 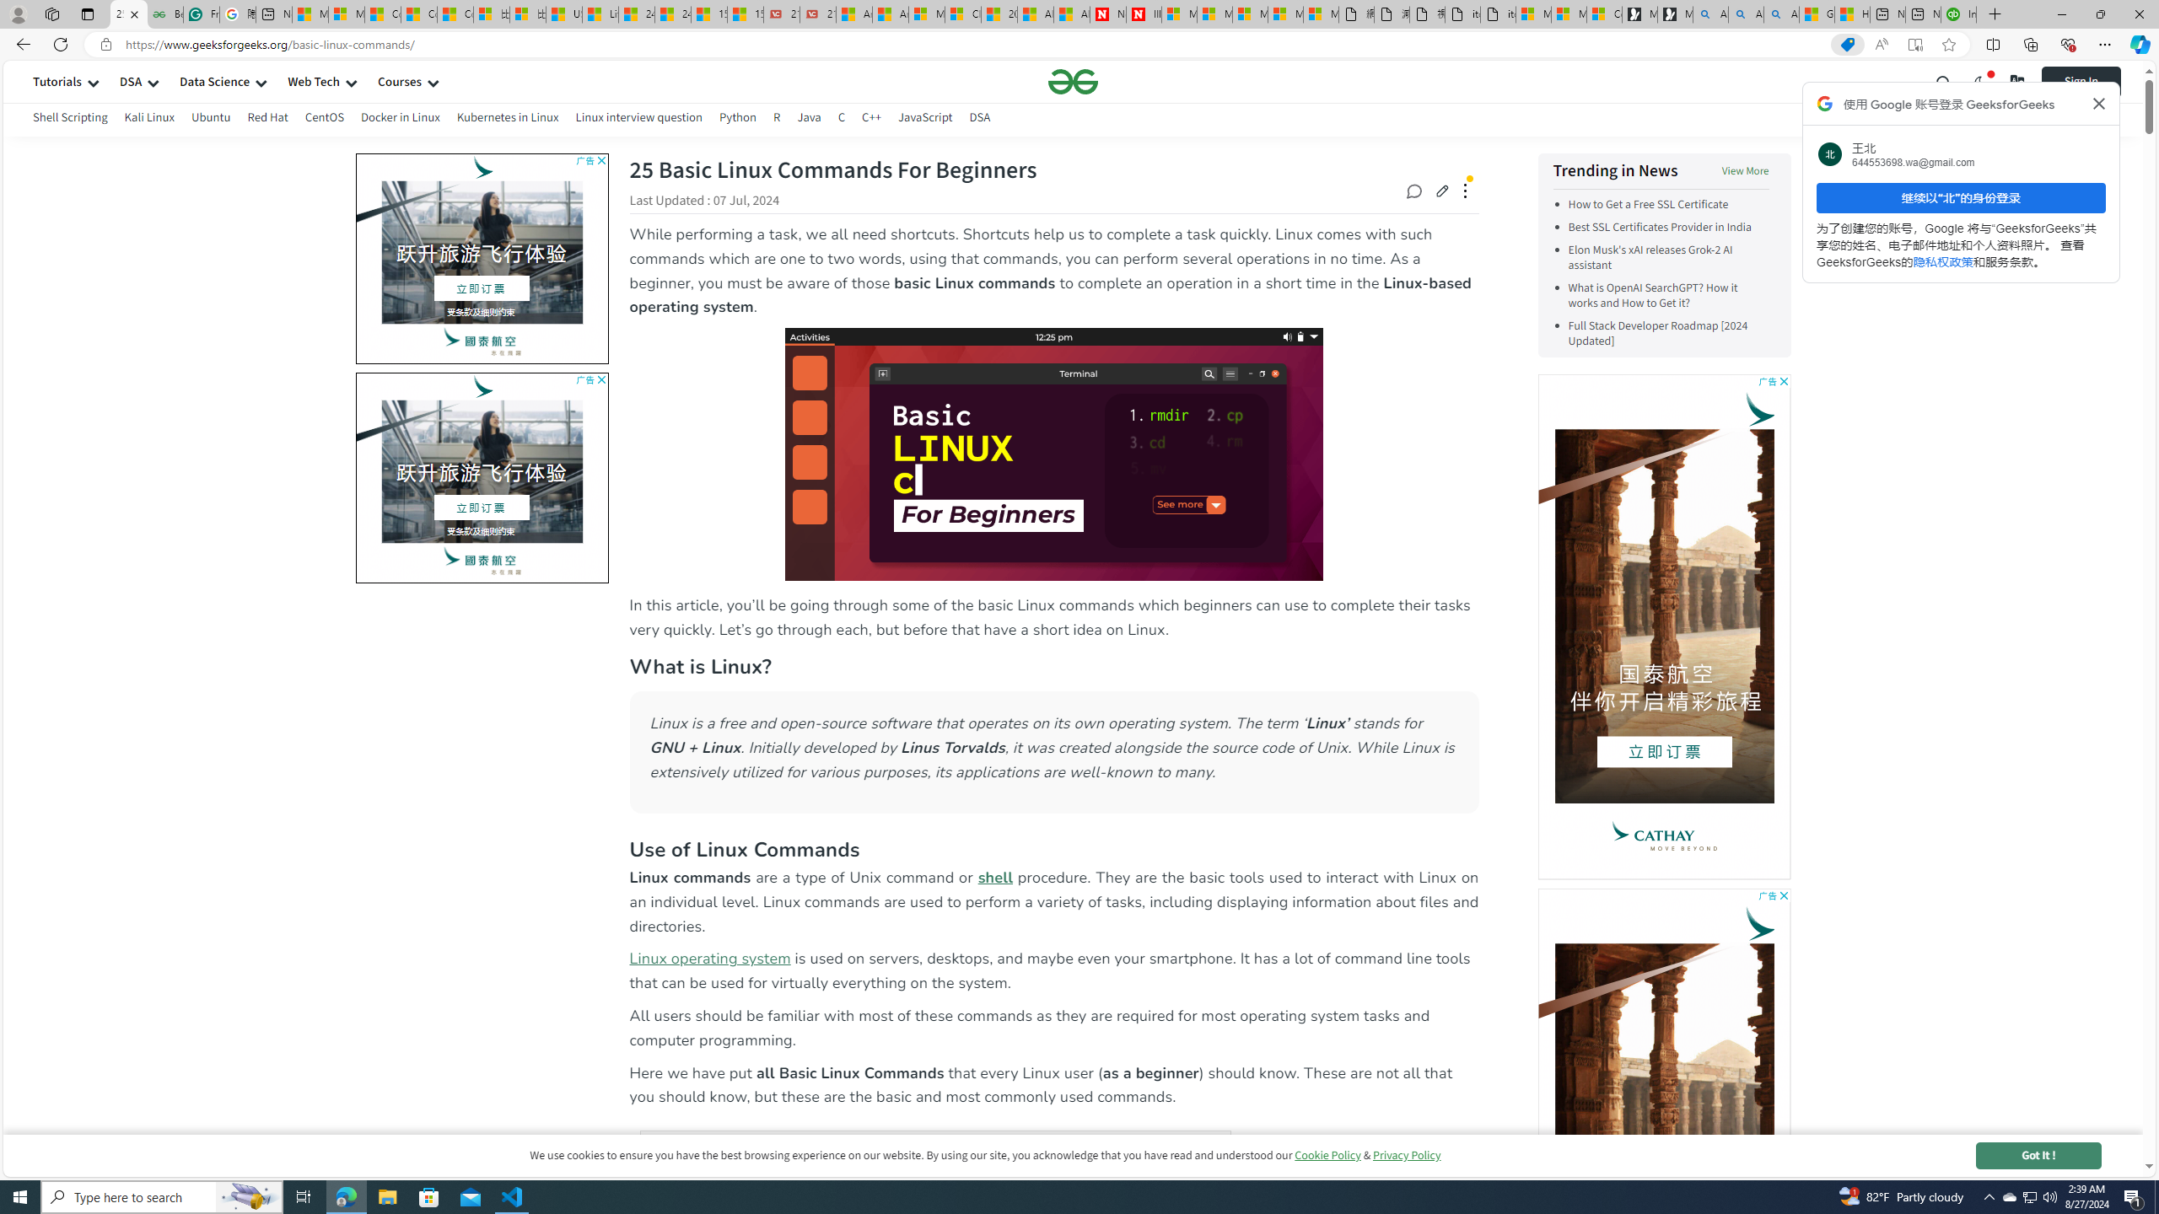 What do you see at coordinates (230, 474) in the screenshot?
I see `AutomationID: bg3` at bounding box center [230, 474].